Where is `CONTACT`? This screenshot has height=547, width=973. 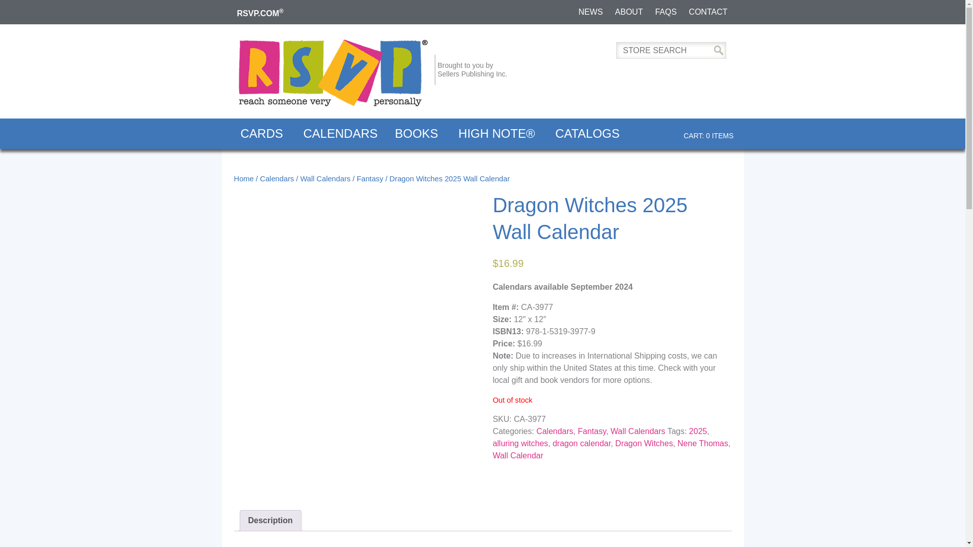 CONTACT is located at coordinates (708, 12).